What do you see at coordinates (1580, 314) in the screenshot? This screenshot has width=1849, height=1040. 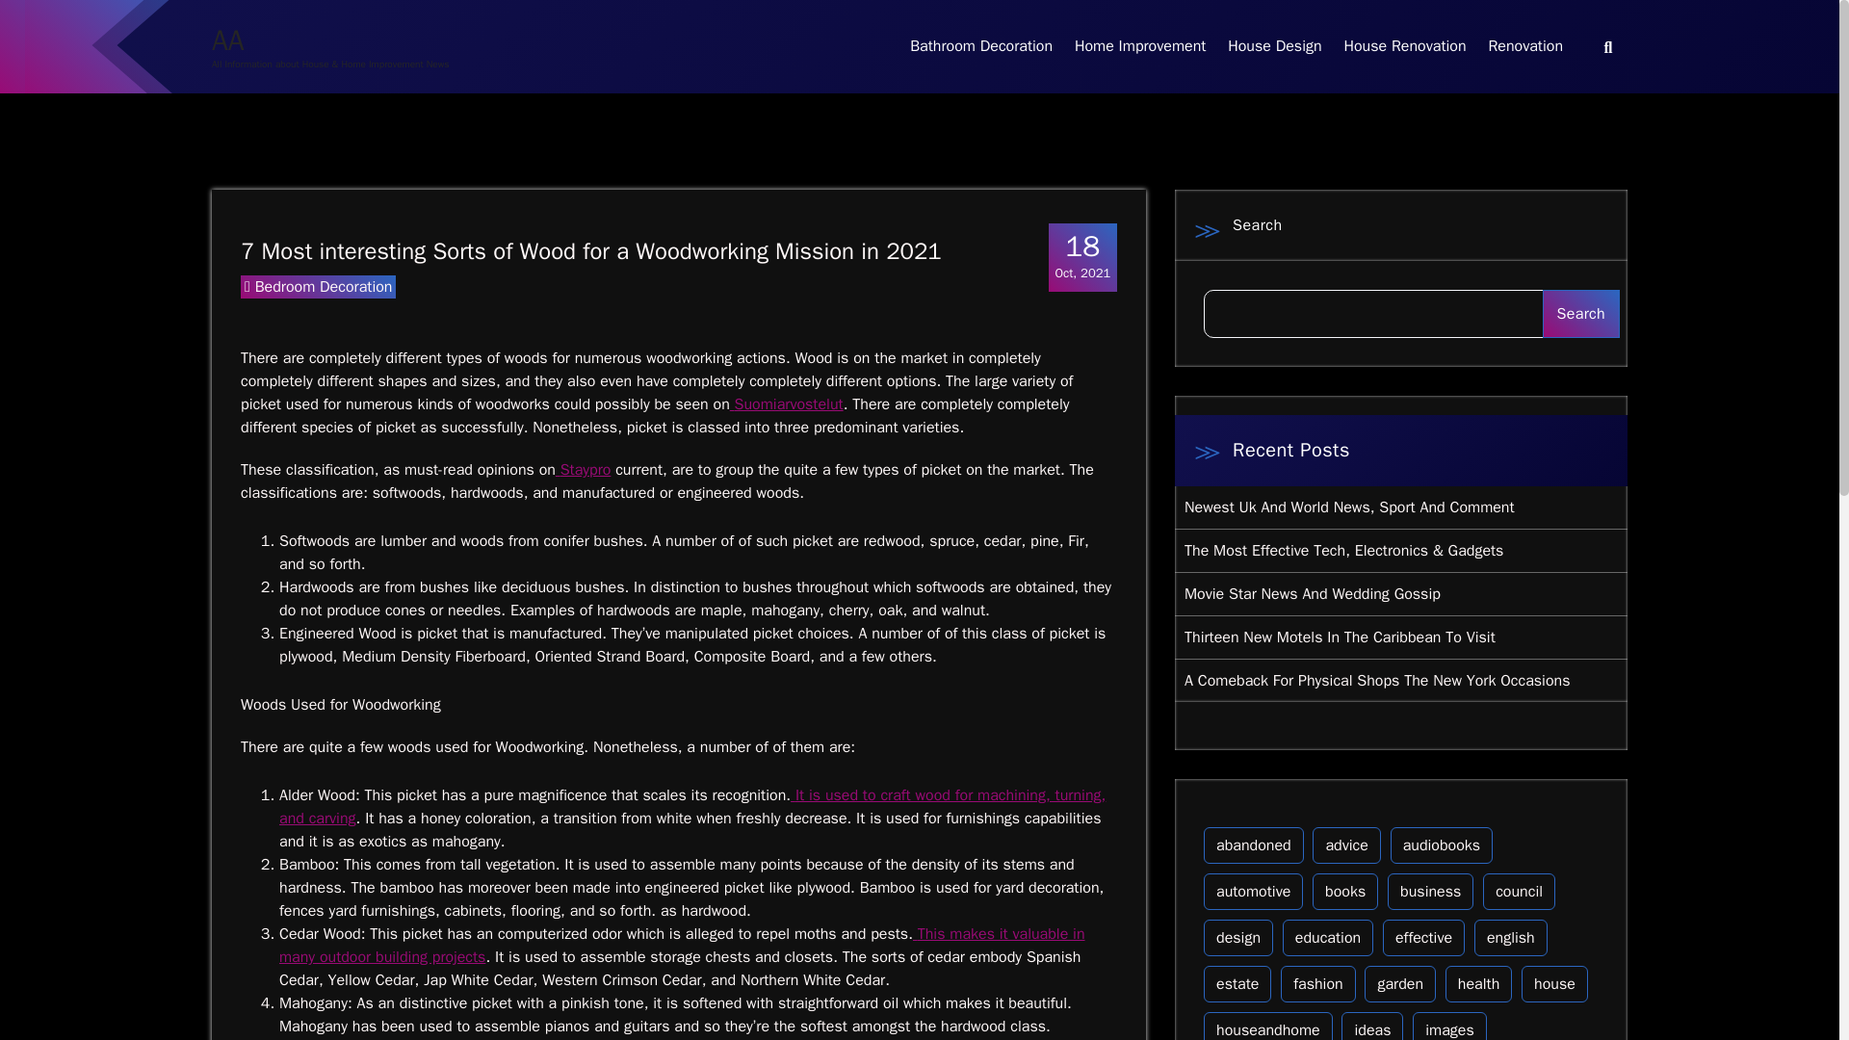 I see `Home Improvement` at bounding box center [1580, 314].